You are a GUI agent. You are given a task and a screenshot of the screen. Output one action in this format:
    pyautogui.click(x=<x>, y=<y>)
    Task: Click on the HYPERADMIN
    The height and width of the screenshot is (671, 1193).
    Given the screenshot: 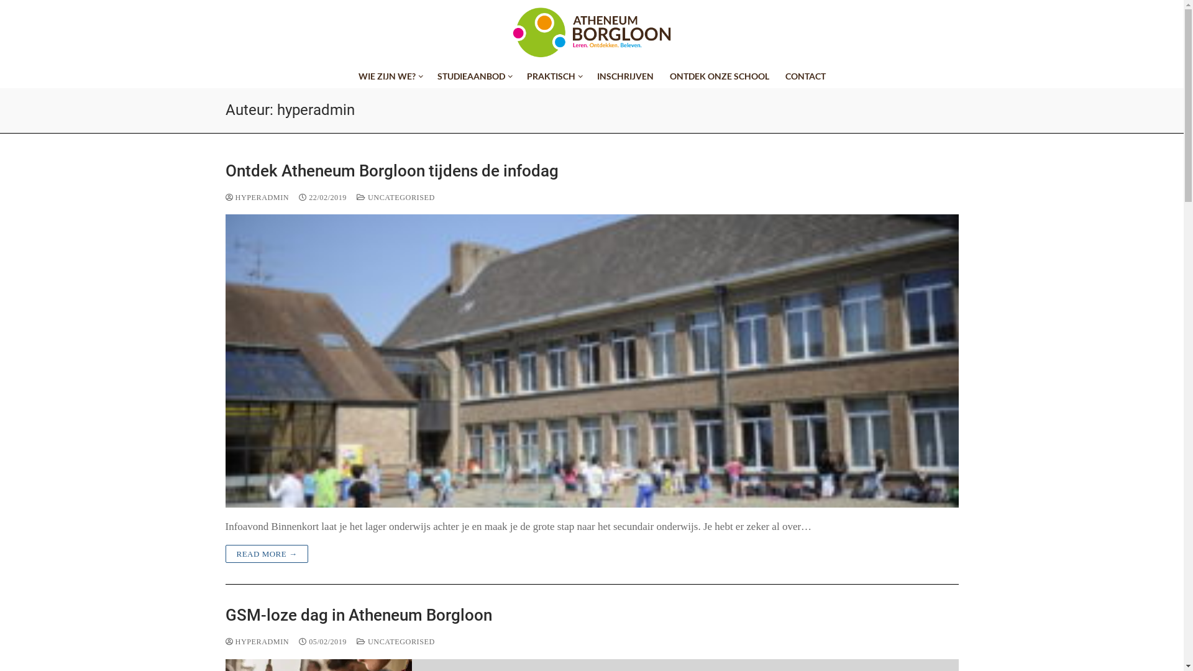 What is the action you would take?
    pyautogui.click(x=257, y=198)
    